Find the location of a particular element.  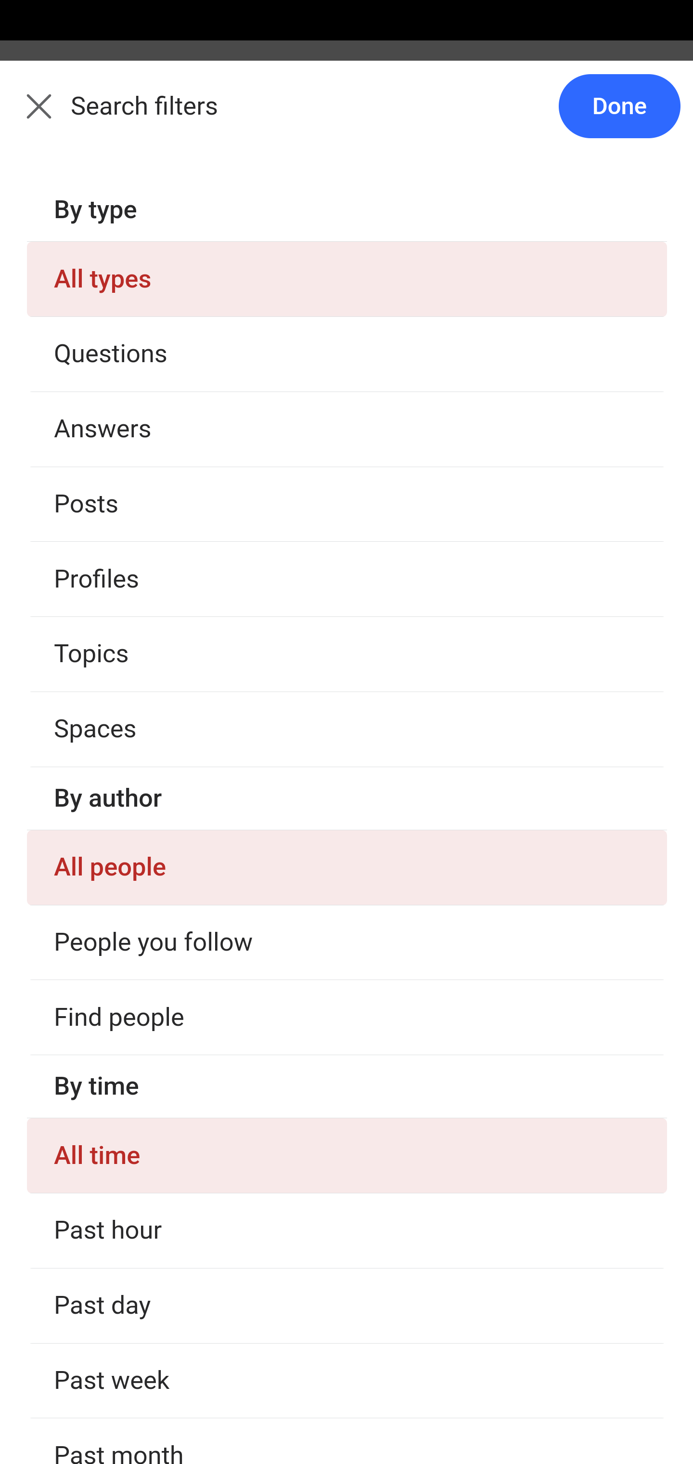

Back Search is located at coordinates (346, 117).